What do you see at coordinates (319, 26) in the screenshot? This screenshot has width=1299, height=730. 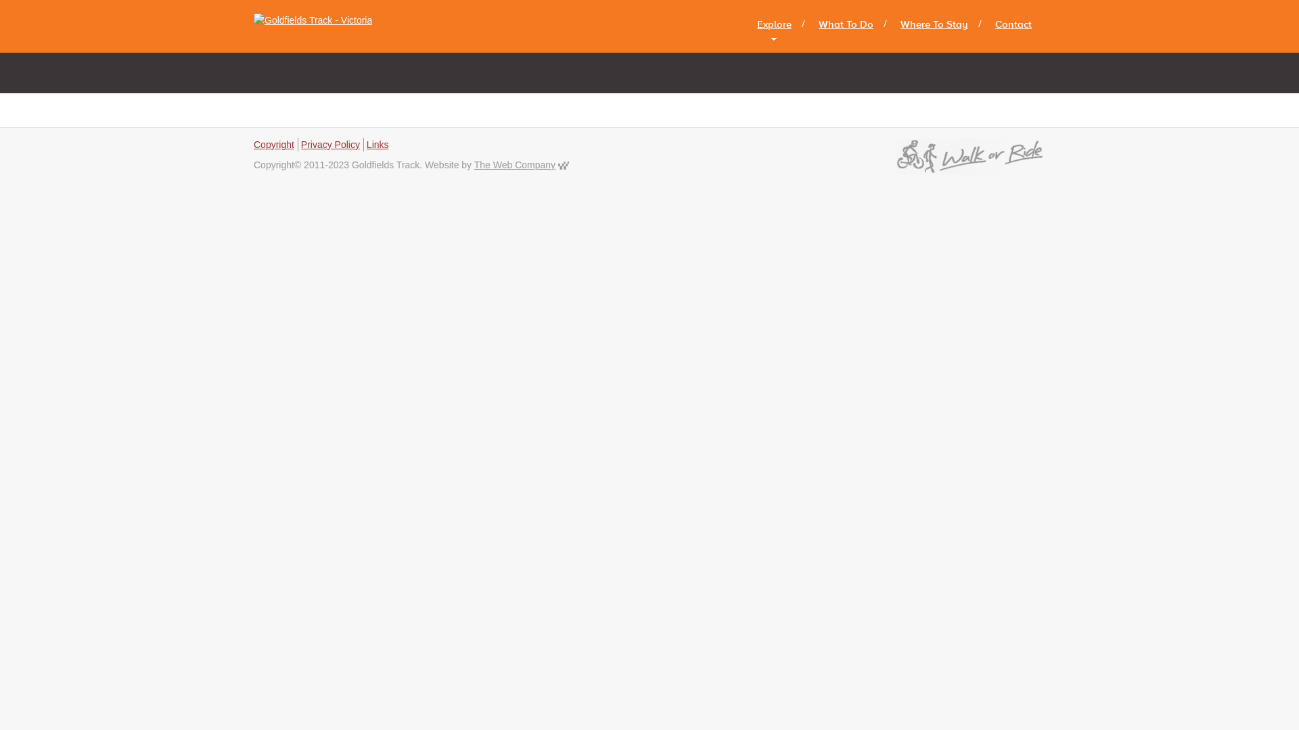 I see `Goldfields Track` at bounding box center [319, 26].